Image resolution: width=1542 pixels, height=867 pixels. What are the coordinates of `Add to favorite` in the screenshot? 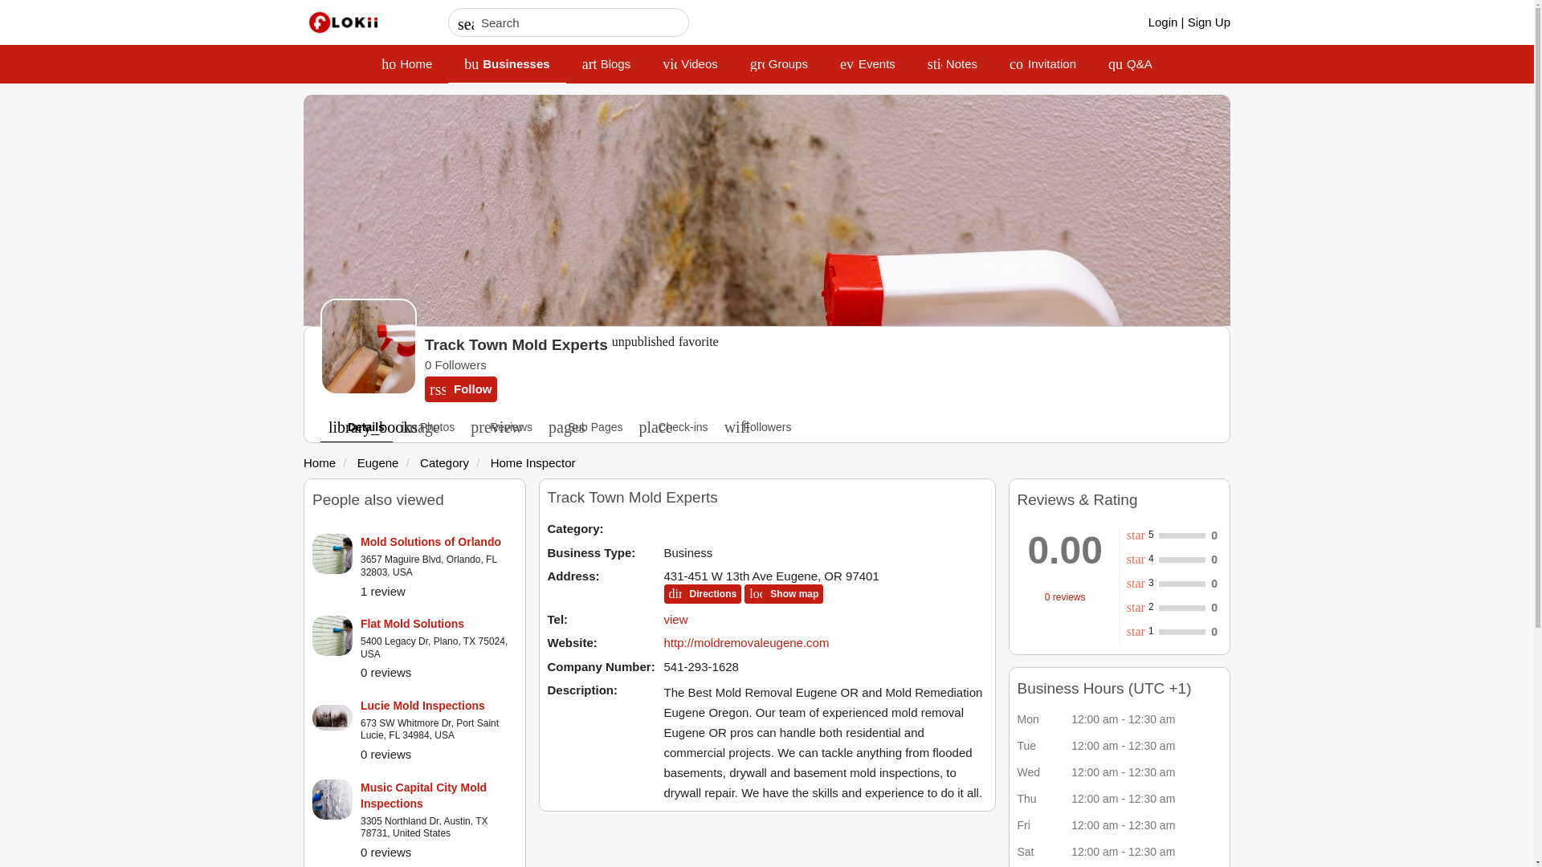 It's located at (1209, 22).